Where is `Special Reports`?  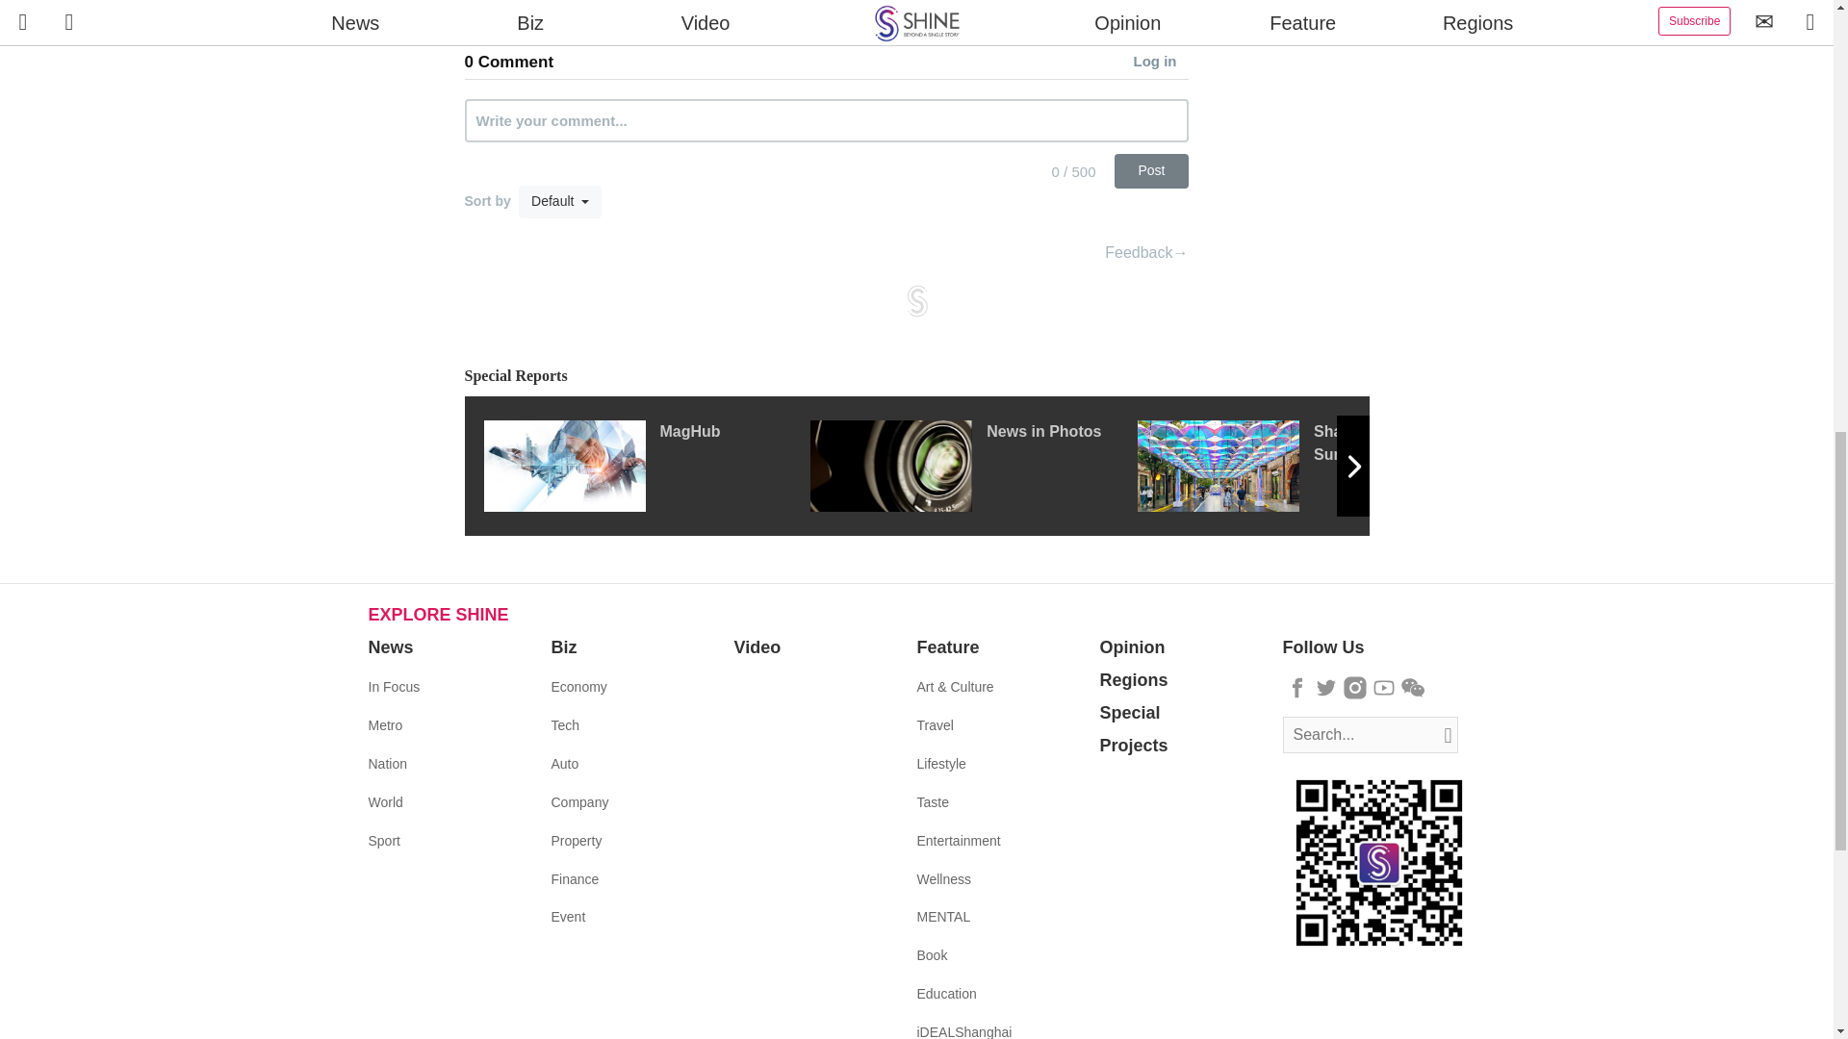
Special Reports is located at coordinates (916, 376).